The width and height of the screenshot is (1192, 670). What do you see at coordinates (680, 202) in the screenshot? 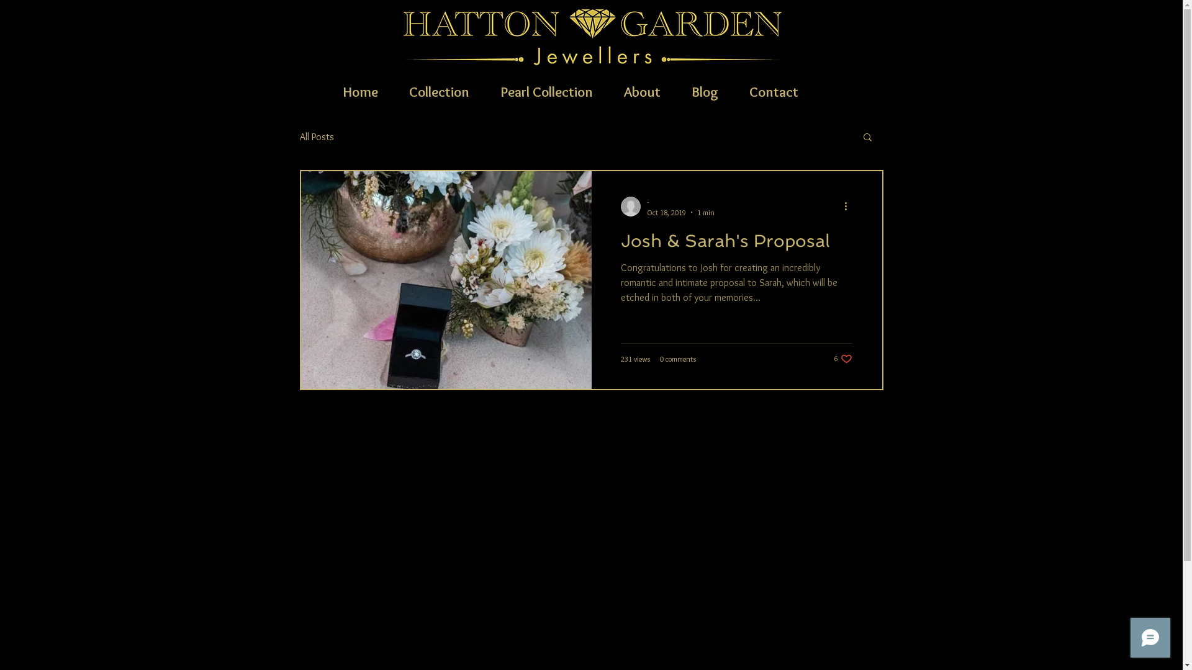
I see `-` at bounding box center [680, 202].